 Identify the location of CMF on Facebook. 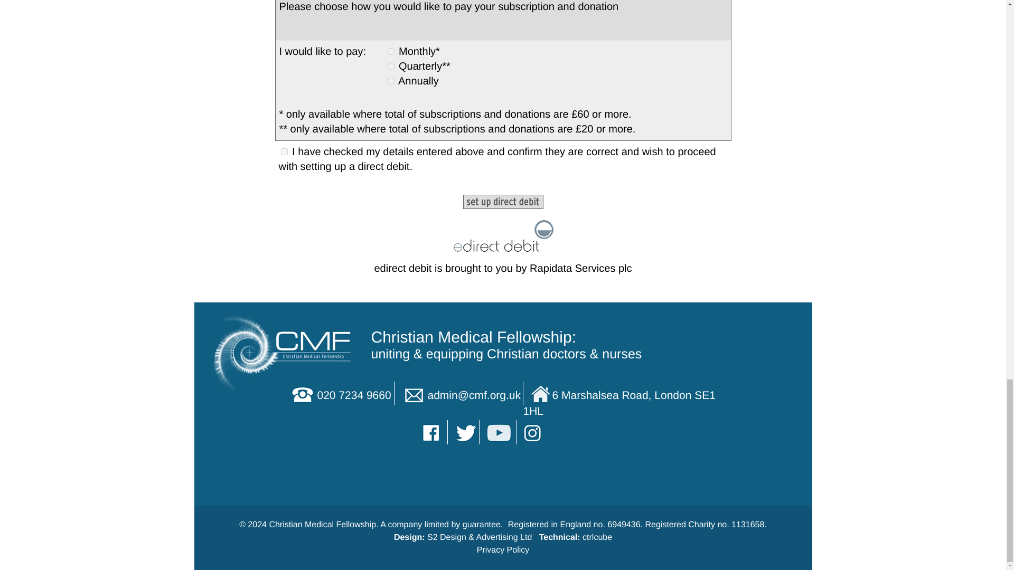
(432, 432).